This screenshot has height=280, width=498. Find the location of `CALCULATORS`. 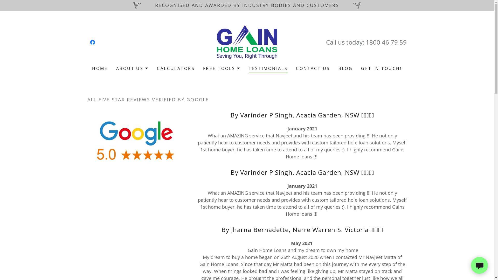

CALCULATORS is located at coordinates (176, 68).